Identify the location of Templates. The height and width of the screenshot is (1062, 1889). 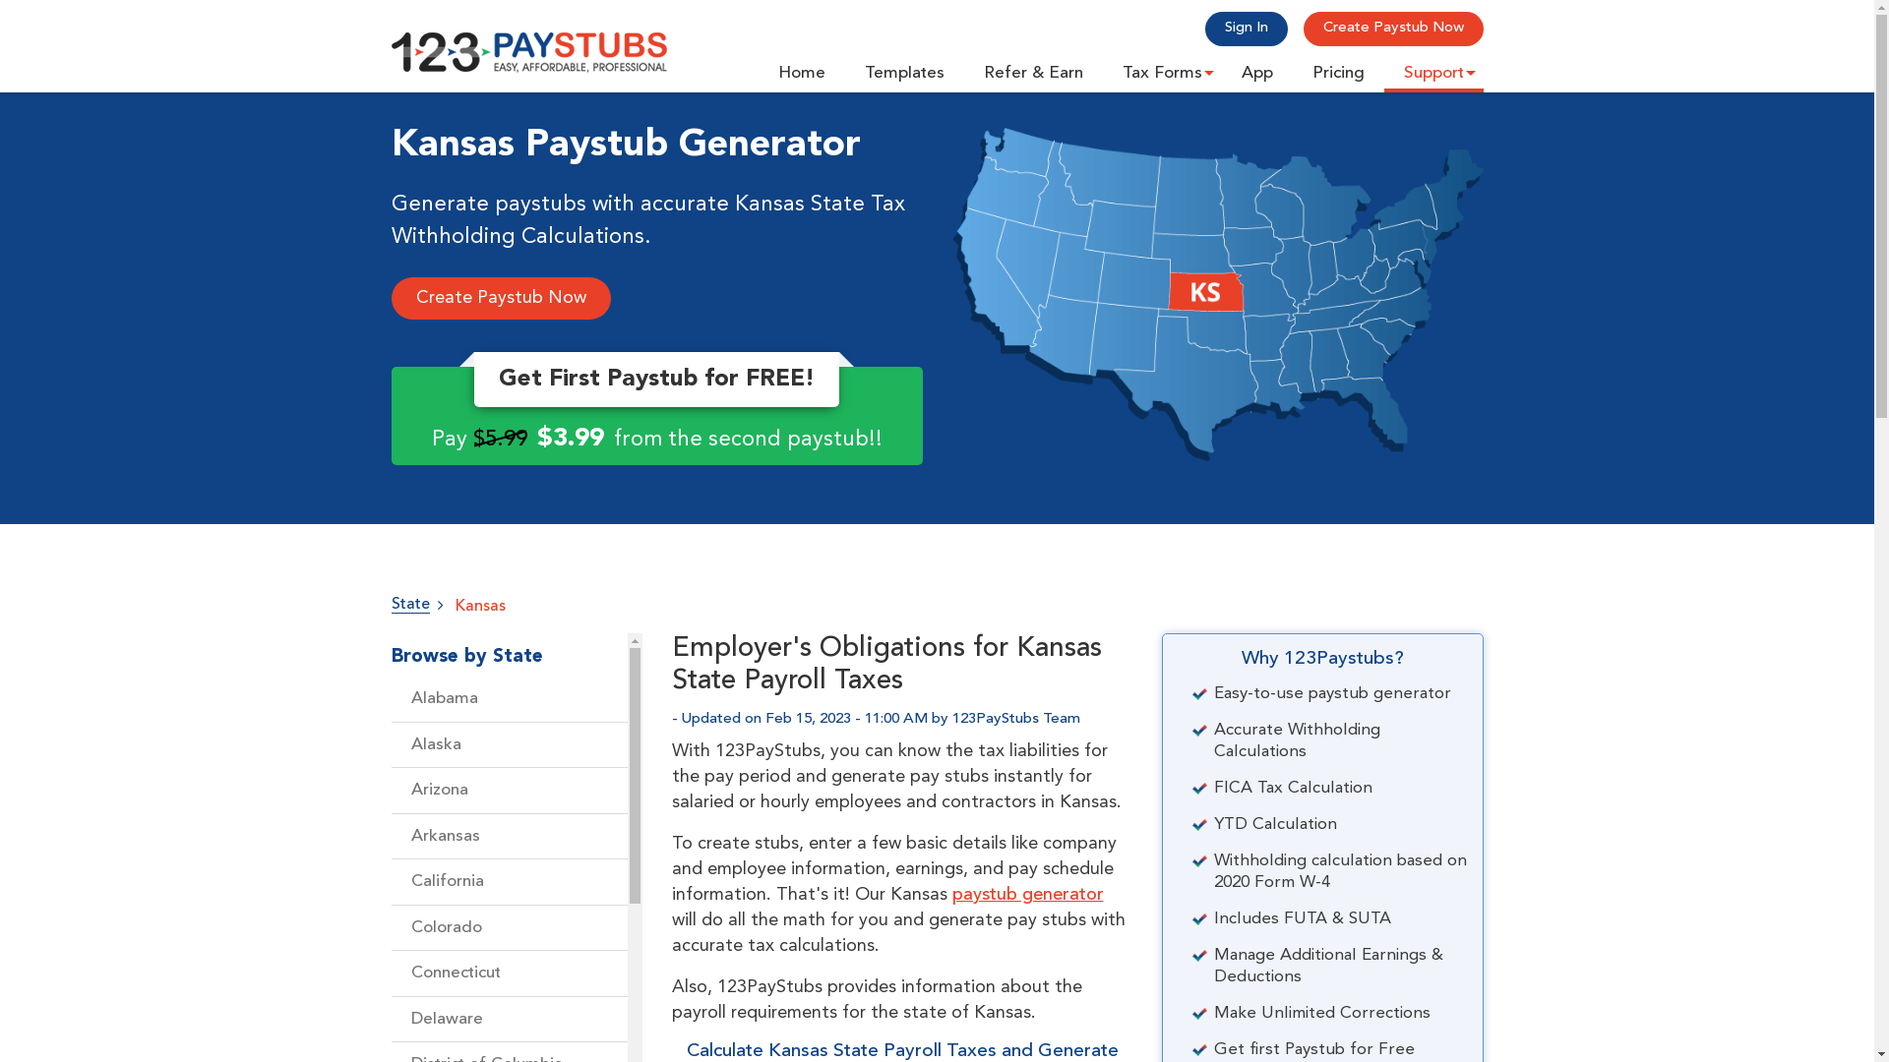
(903, 67).